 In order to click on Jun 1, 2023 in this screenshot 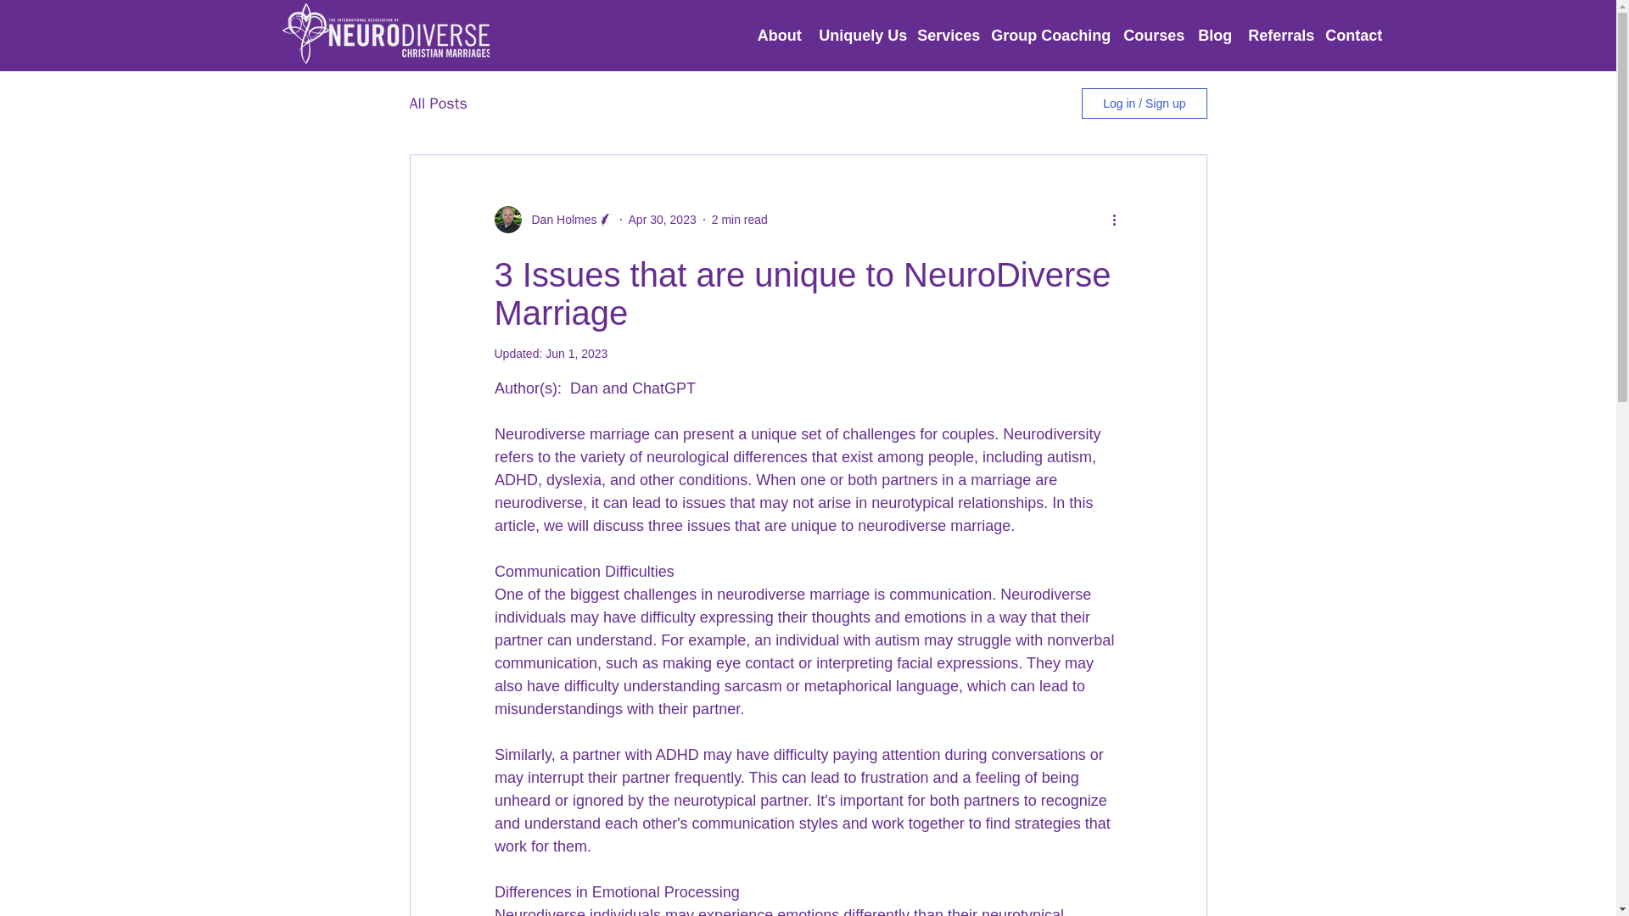, I will do `click(577, 354)`.